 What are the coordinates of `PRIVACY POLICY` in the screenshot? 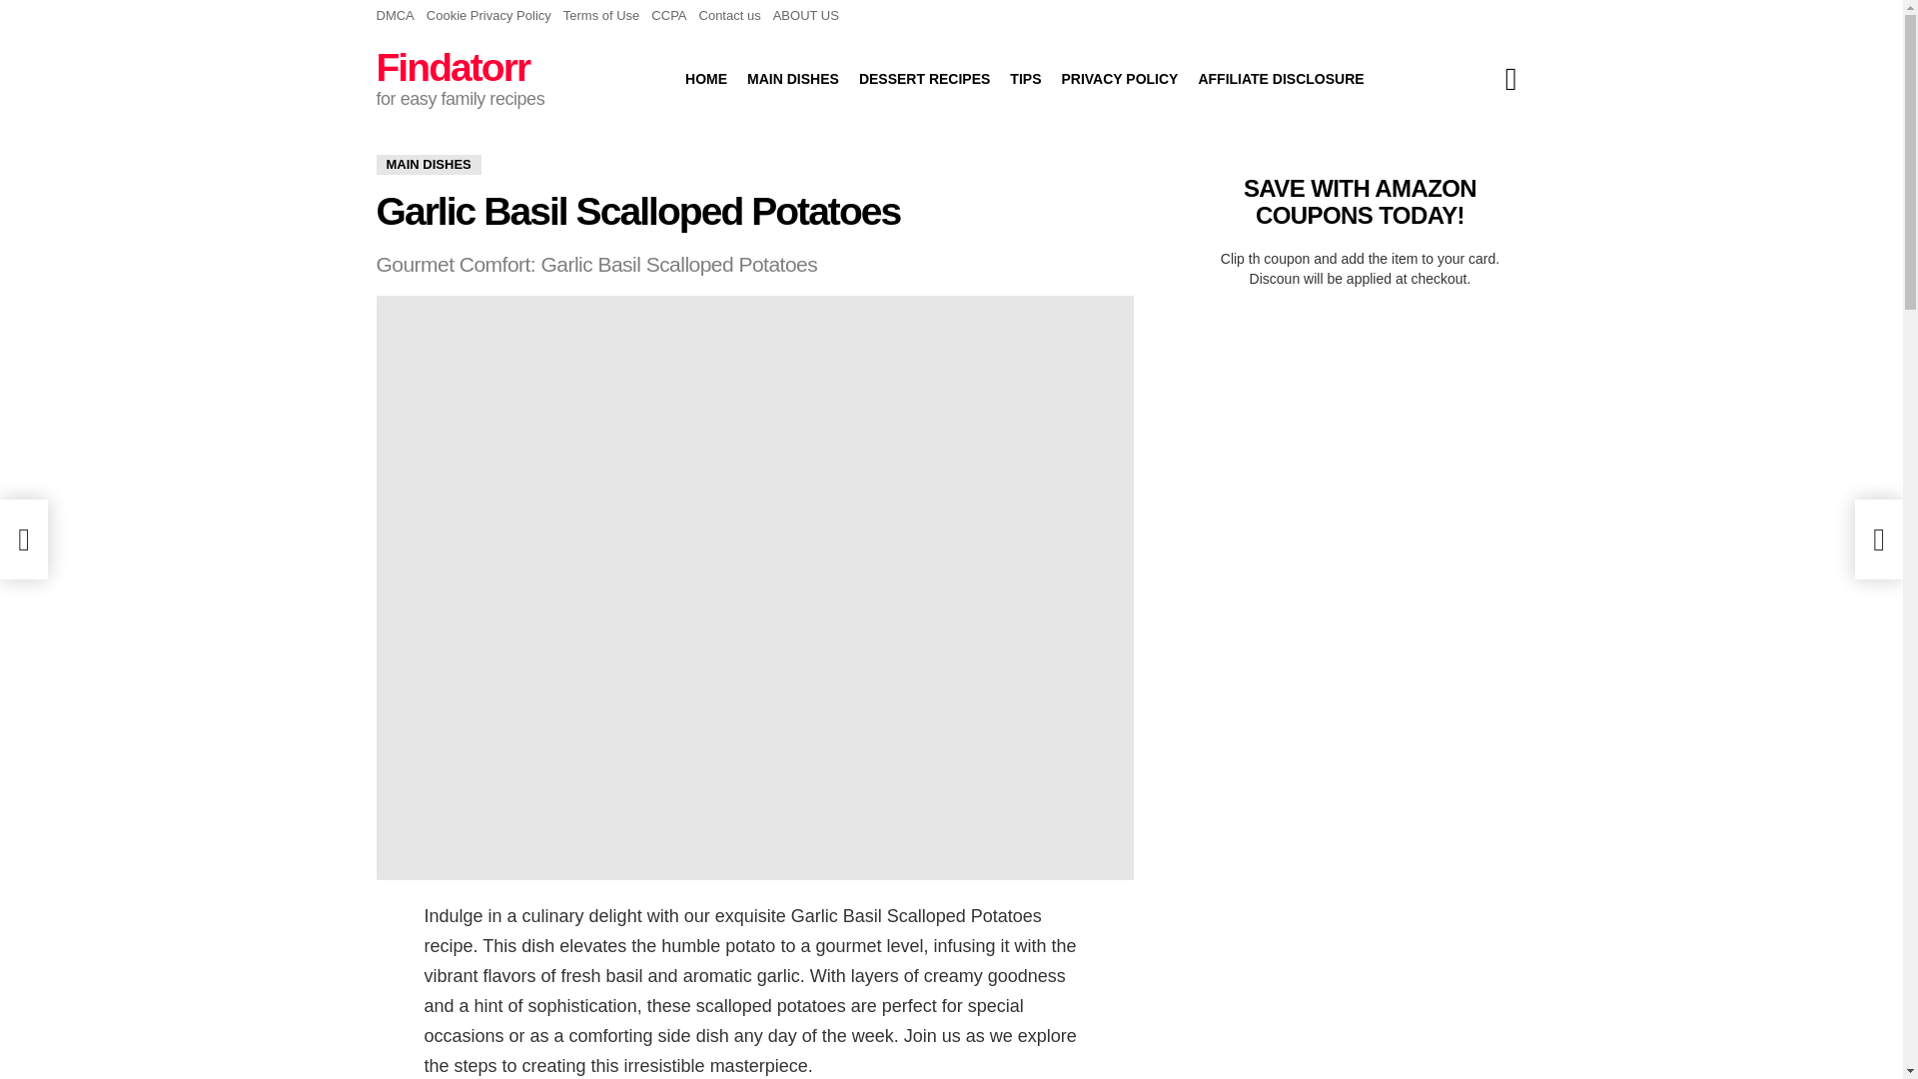 It's located at (1119, 78).